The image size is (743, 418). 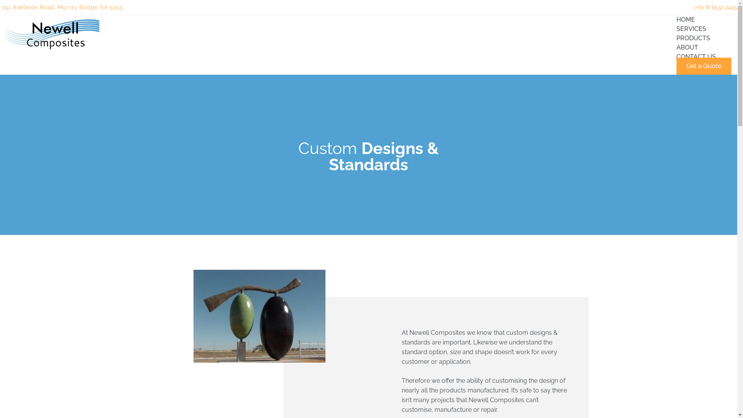 I want to click on (+61 8) 8532 2455, so click(x=716, y=7).